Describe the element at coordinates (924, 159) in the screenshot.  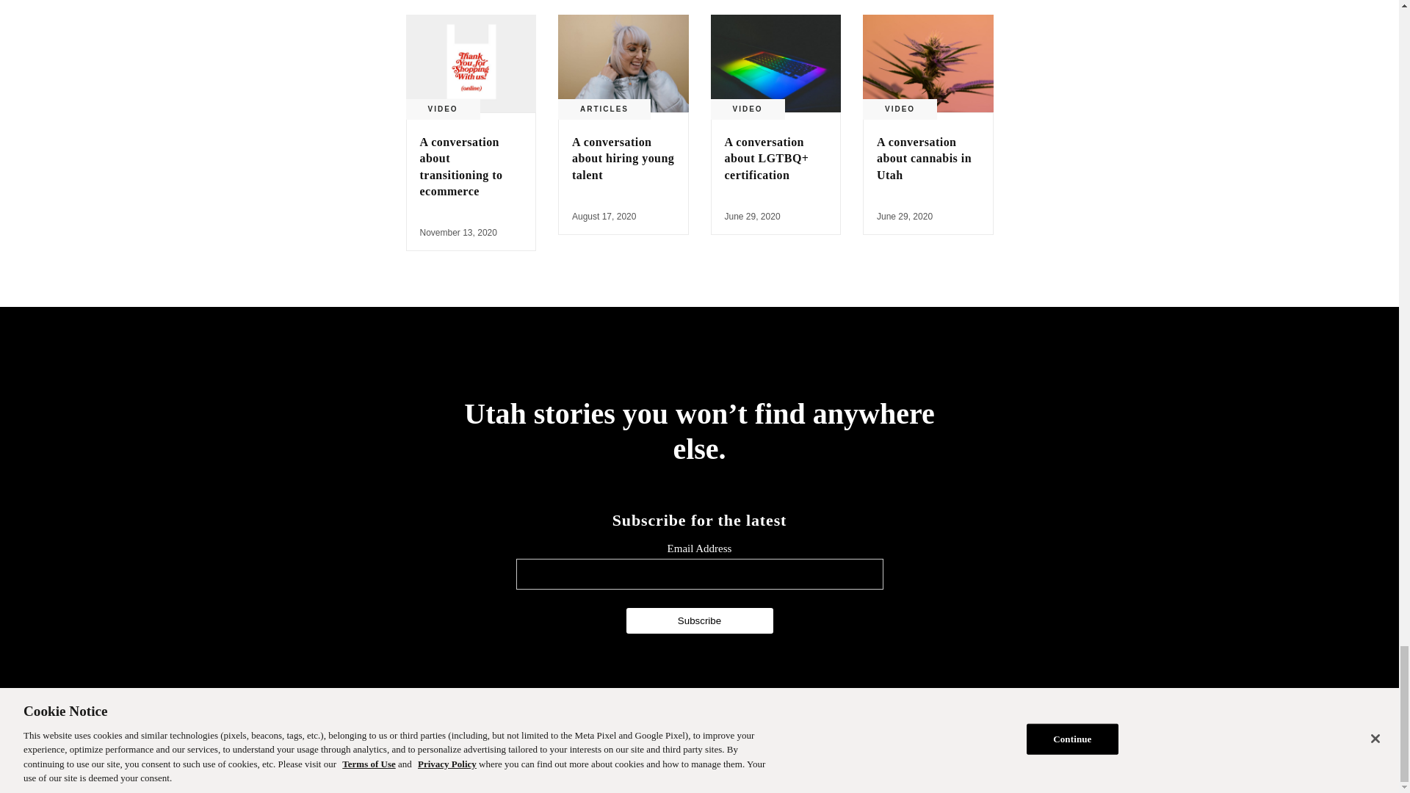
I see `A conversation about cannabis in Utah` at that location.